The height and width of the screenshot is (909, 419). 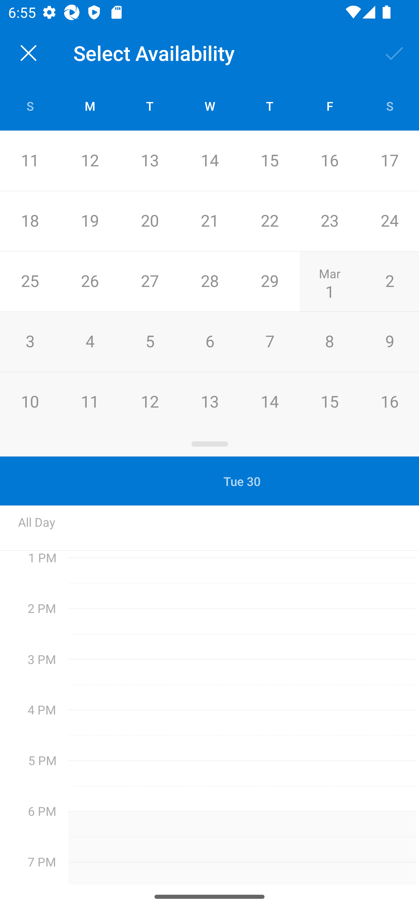 I want to click on 18 Sunday, February 18, so click(x=30, y=221).